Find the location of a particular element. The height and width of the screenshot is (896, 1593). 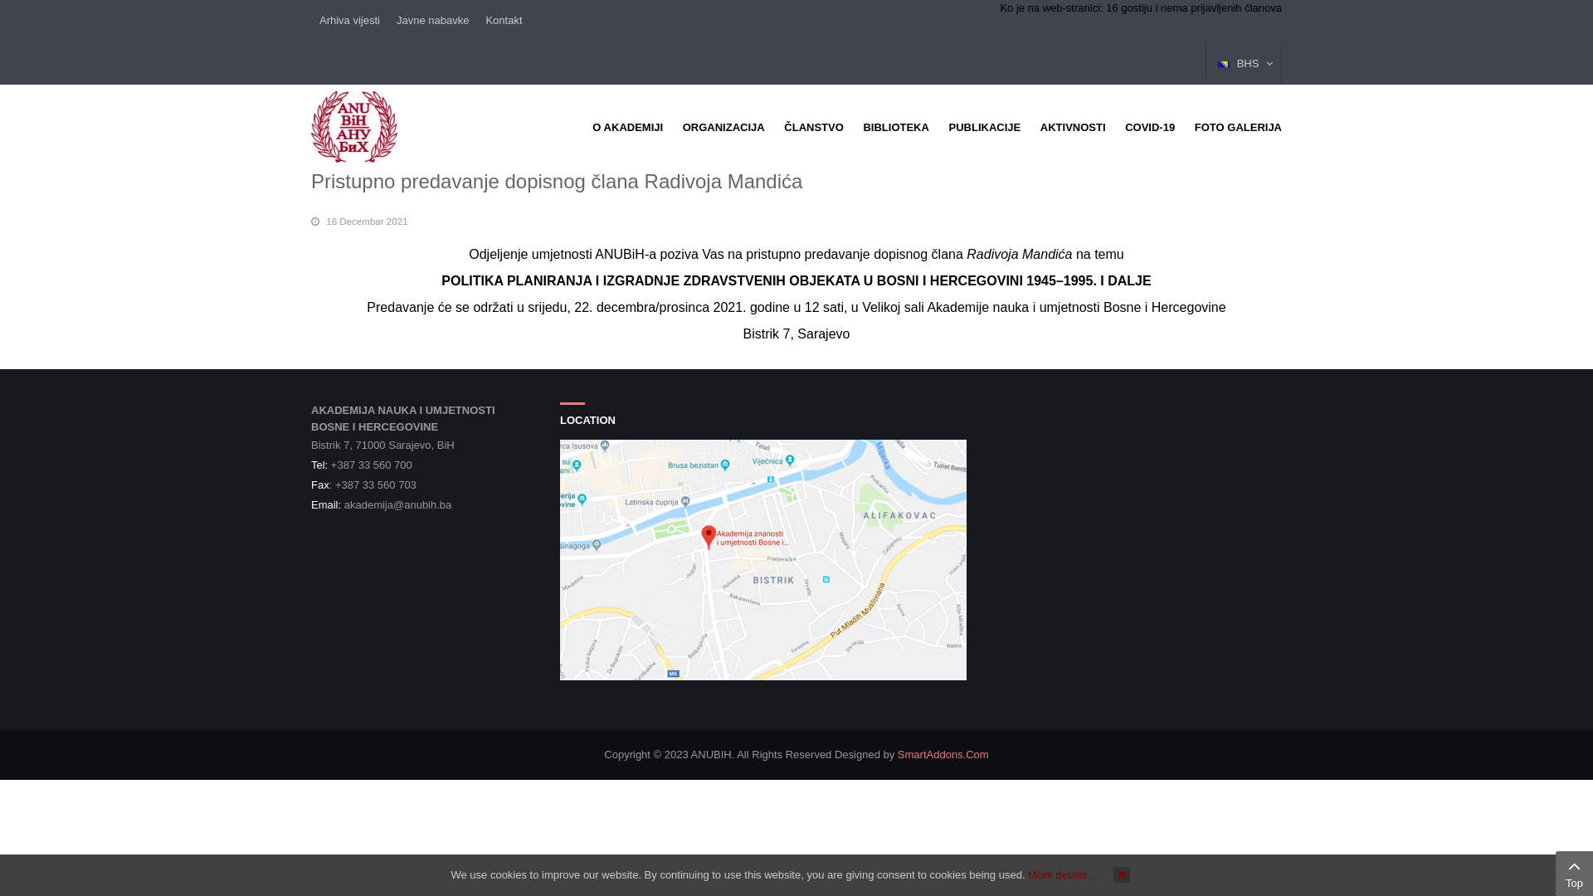

FOTO GALERIJA is located at coordinates (1238, 128).